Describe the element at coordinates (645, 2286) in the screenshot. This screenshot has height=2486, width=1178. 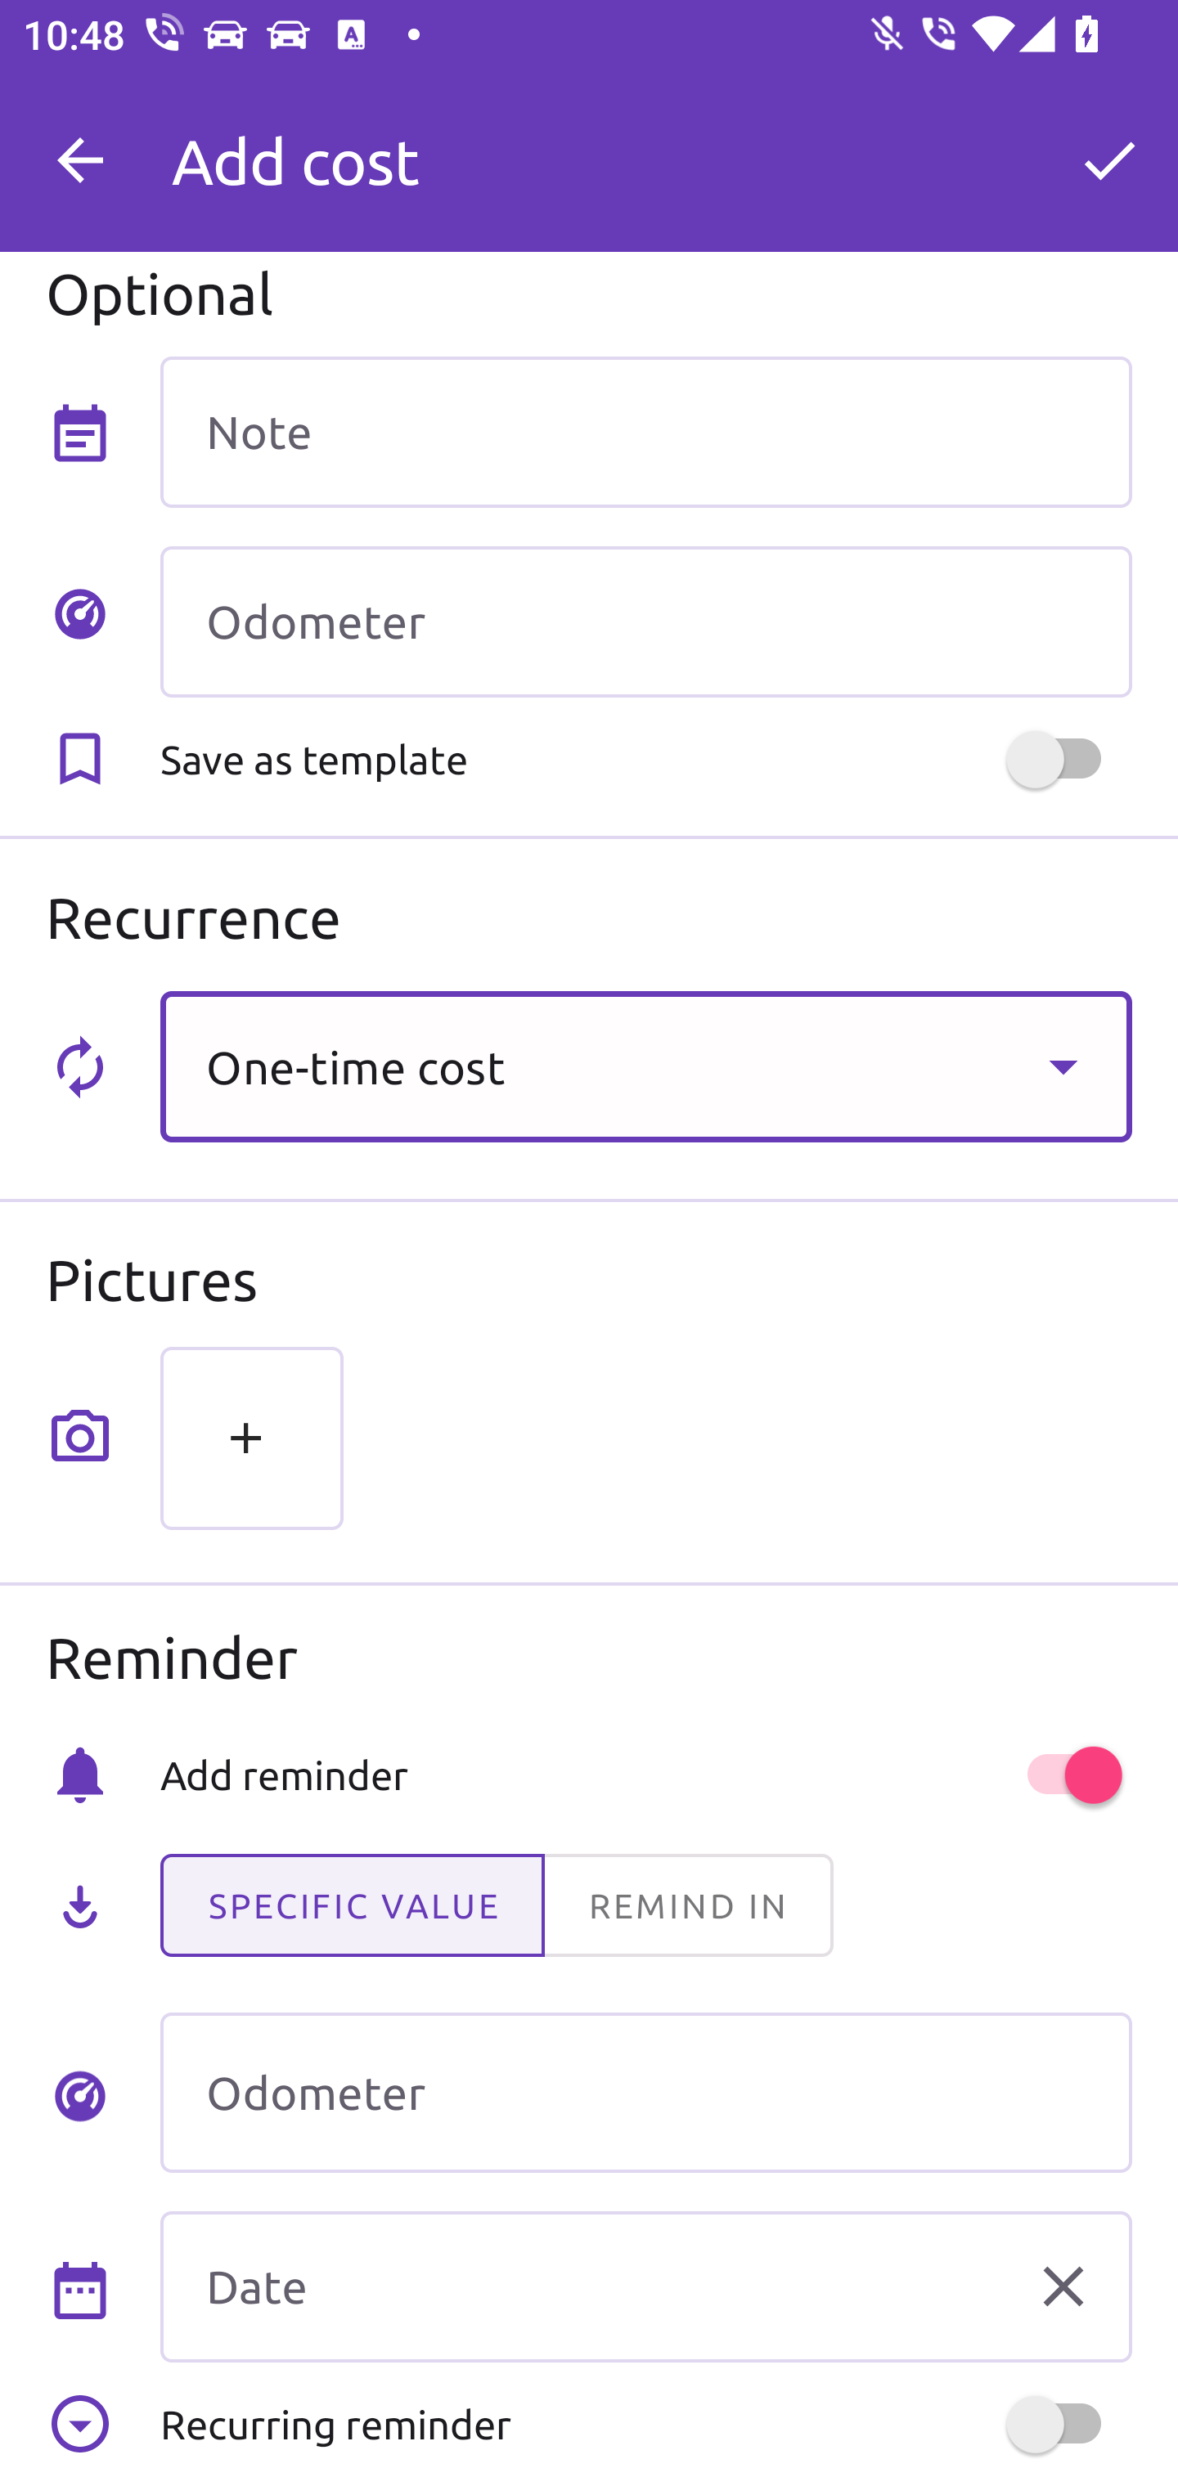
I see `Date` at that location.